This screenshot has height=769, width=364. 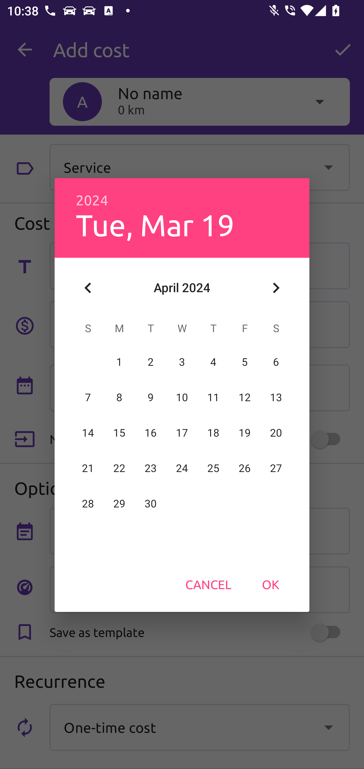 What do you see at coordinates (213, 433) in the screenshot?
I see `18 18 April 2024` at bounding box center [213, 433].